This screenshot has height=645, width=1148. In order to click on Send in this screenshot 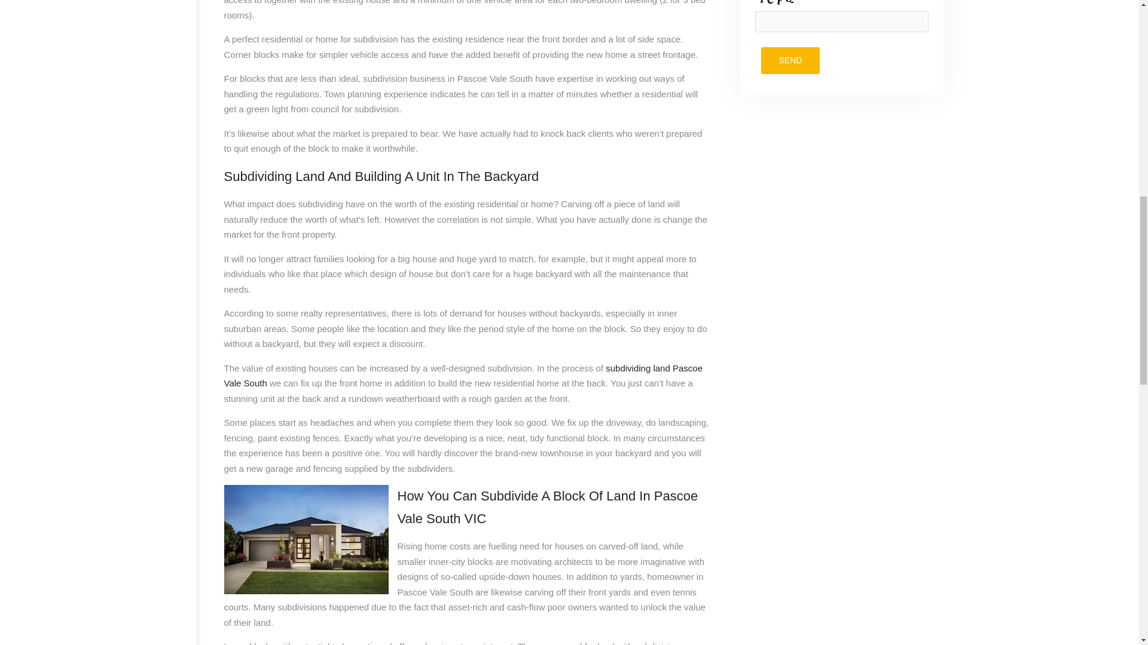, I will do `click(789, 60)`.